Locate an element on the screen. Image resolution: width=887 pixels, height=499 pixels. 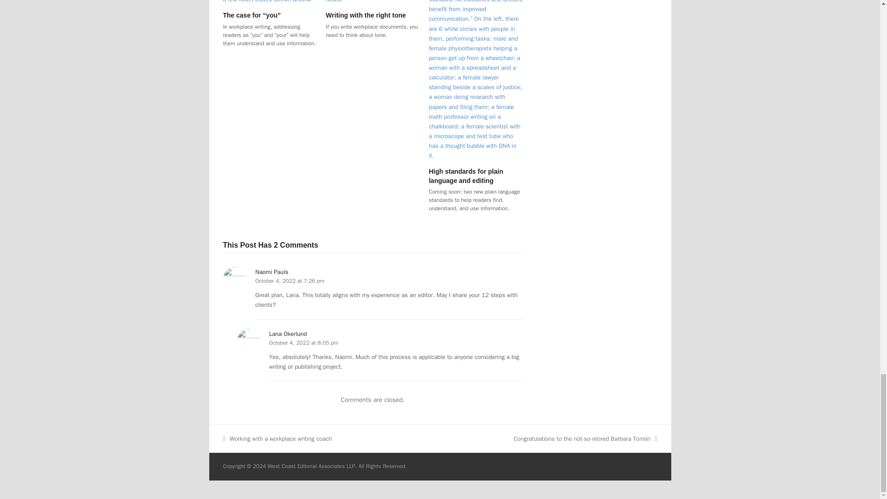
Writing with the right tone is located at coordinates (365, 15).